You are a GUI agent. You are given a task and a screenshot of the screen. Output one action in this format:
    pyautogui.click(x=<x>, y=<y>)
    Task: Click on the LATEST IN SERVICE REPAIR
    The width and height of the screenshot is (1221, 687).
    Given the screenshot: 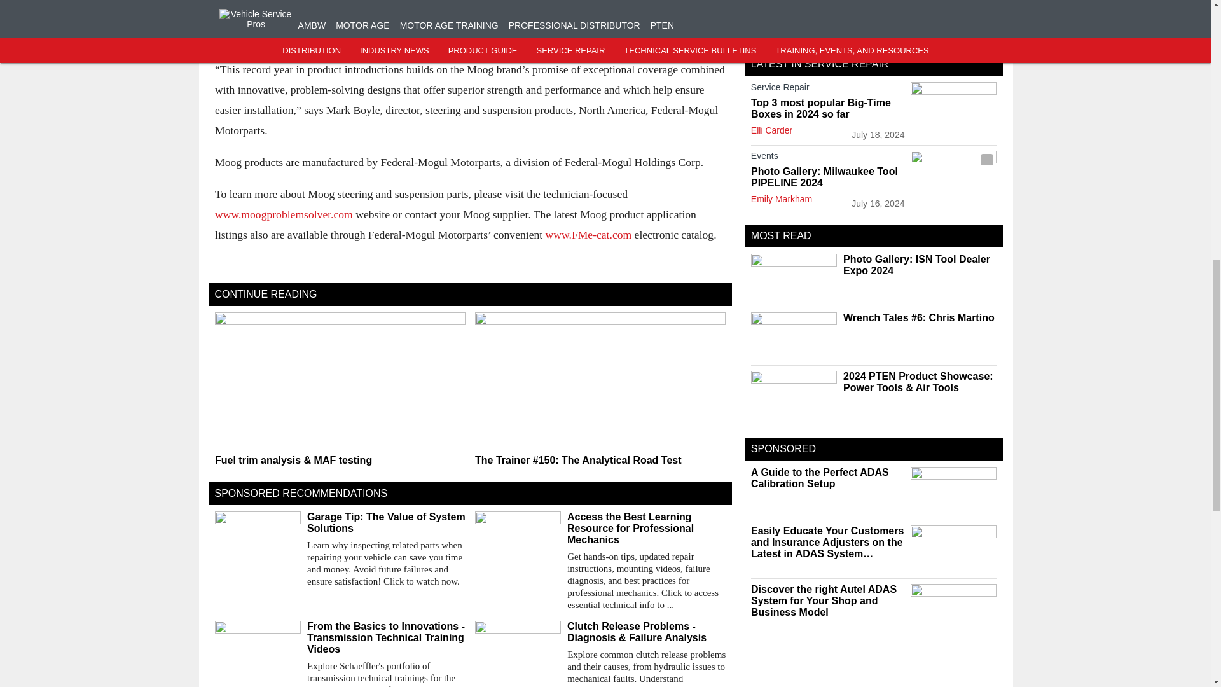 What is the action you would take?
    pyautogui.click(x=819, y=64)
    